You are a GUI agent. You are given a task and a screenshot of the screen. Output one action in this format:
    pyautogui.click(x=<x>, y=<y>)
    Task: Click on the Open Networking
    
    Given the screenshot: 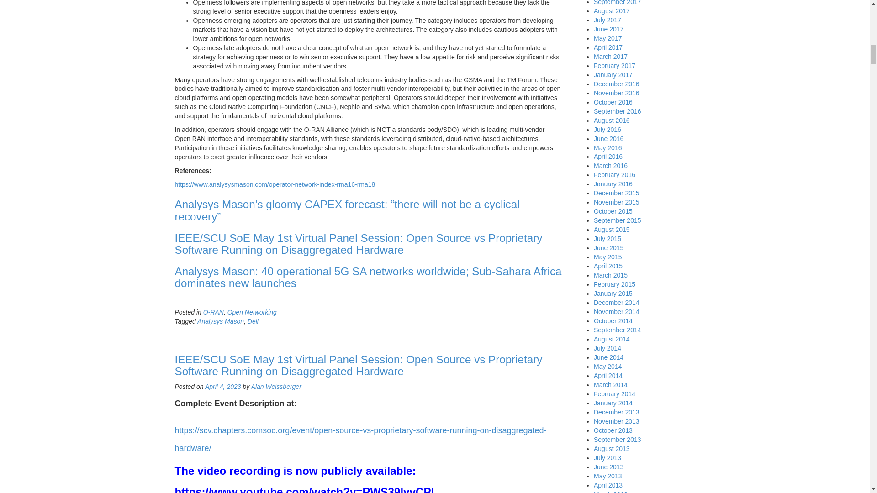 What is the action you would take?
    pyautogui.click(x=252, y=312)
    